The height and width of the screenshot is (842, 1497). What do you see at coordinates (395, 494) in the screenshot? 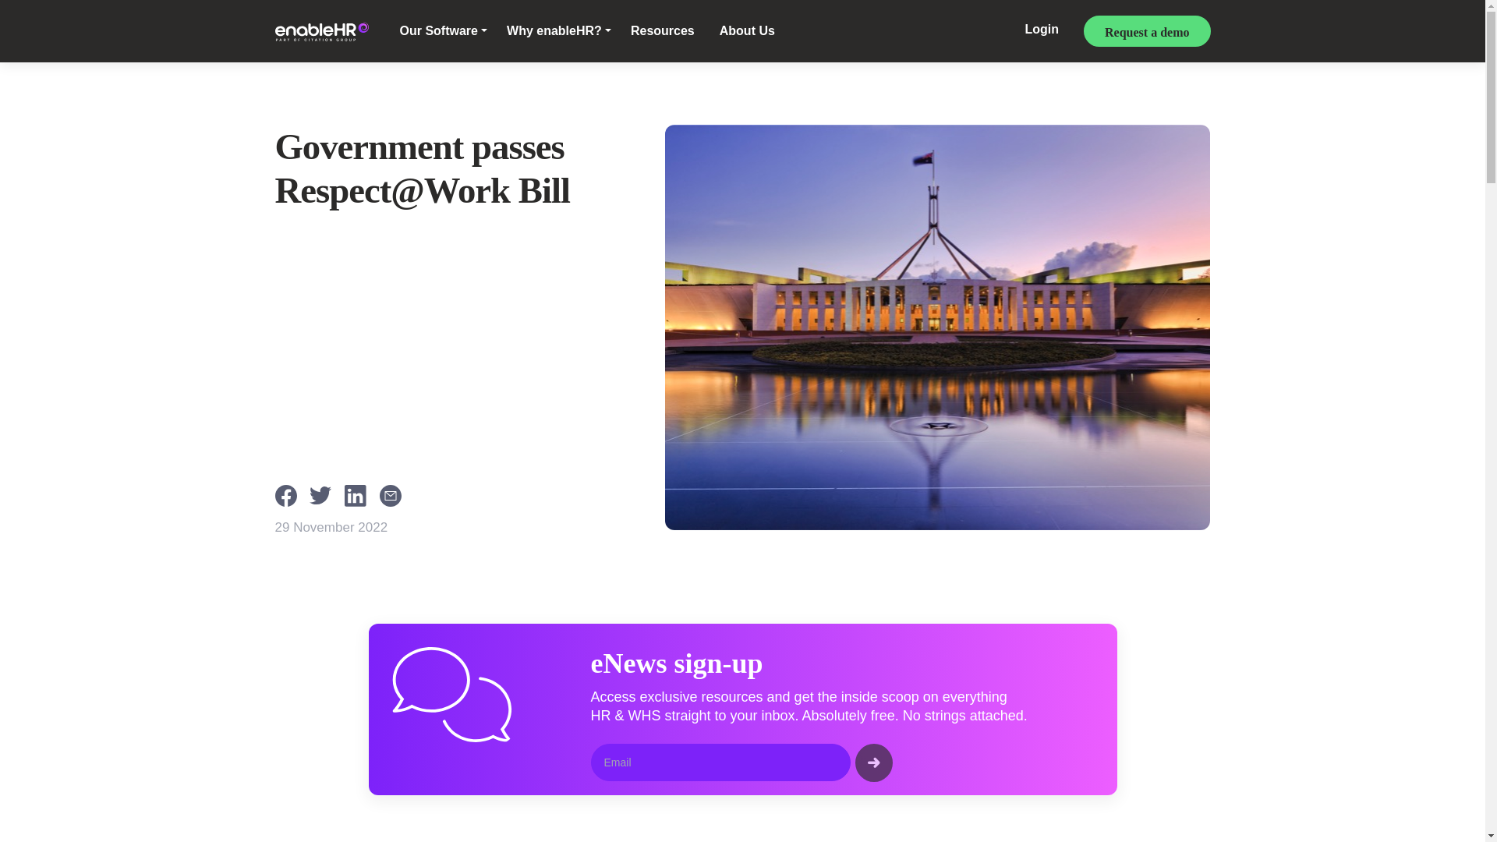
I see `Share by Email` at bounding box center [395, 494].